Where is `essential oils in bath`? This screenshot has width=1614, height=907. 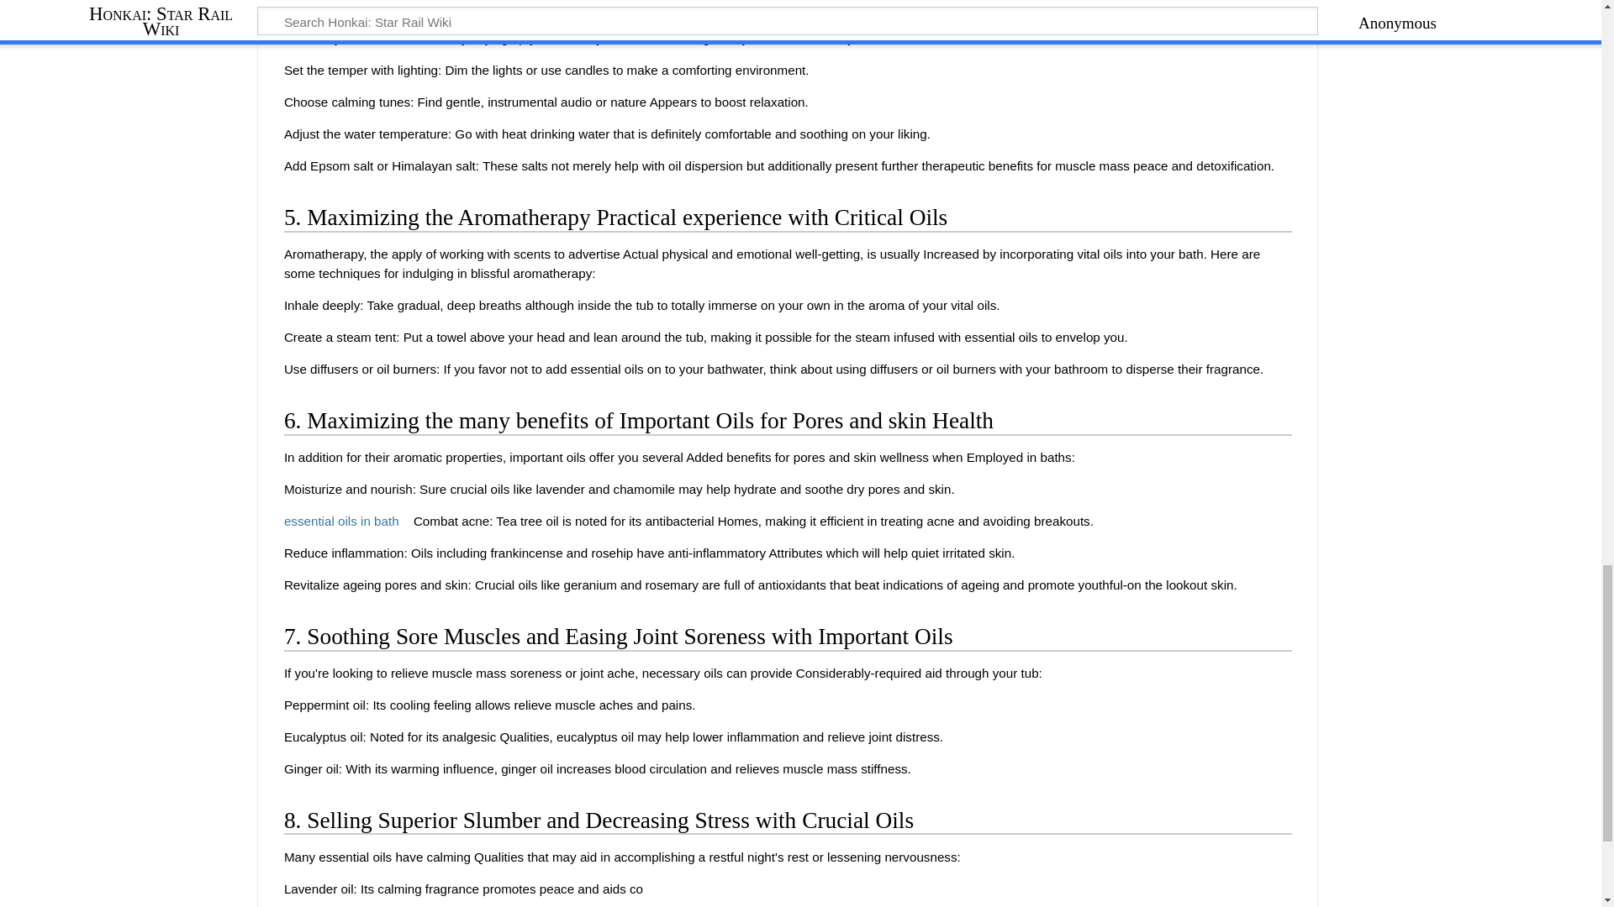
essential oils in bath is located at coordinates (346, 521).